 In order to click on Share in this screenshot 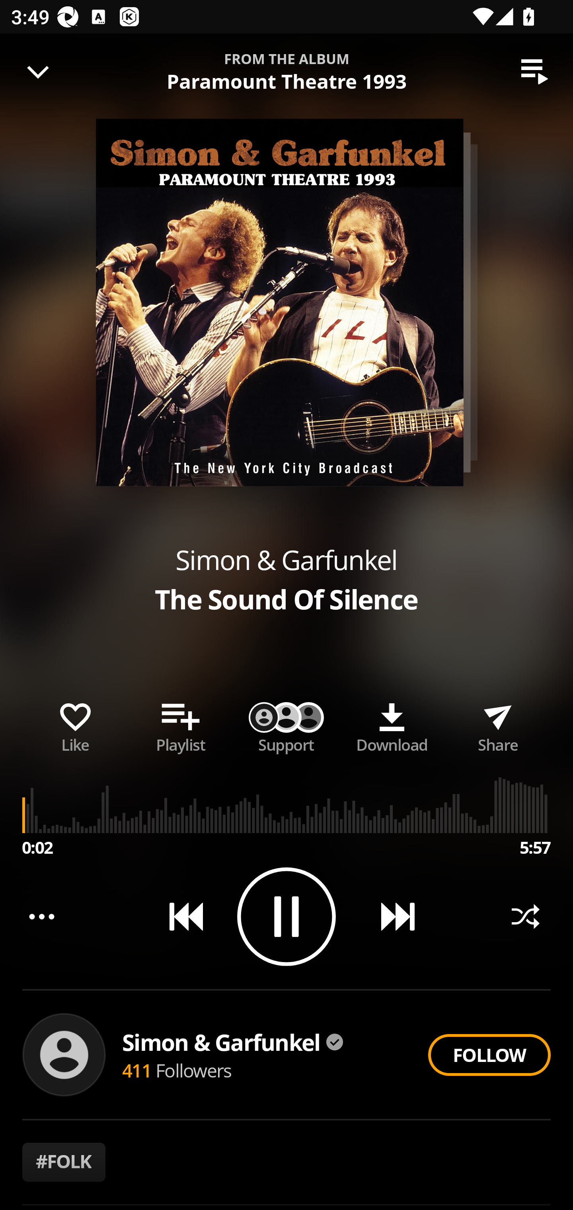, I will do `click(497, 724)`.